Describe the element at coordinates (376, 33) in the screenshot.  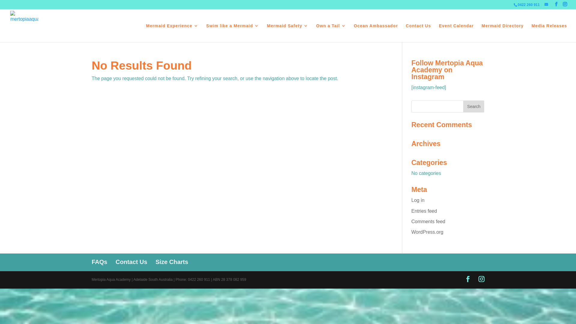
I see `Ocean Ambassador` at that location.